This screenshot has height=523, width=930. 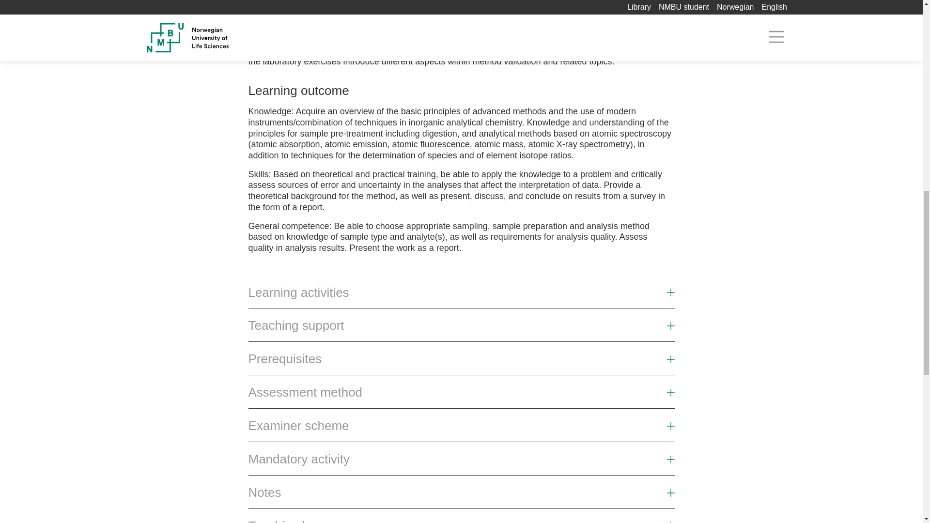 I want to click on Mandatory activity, so click(x=298, y=459).